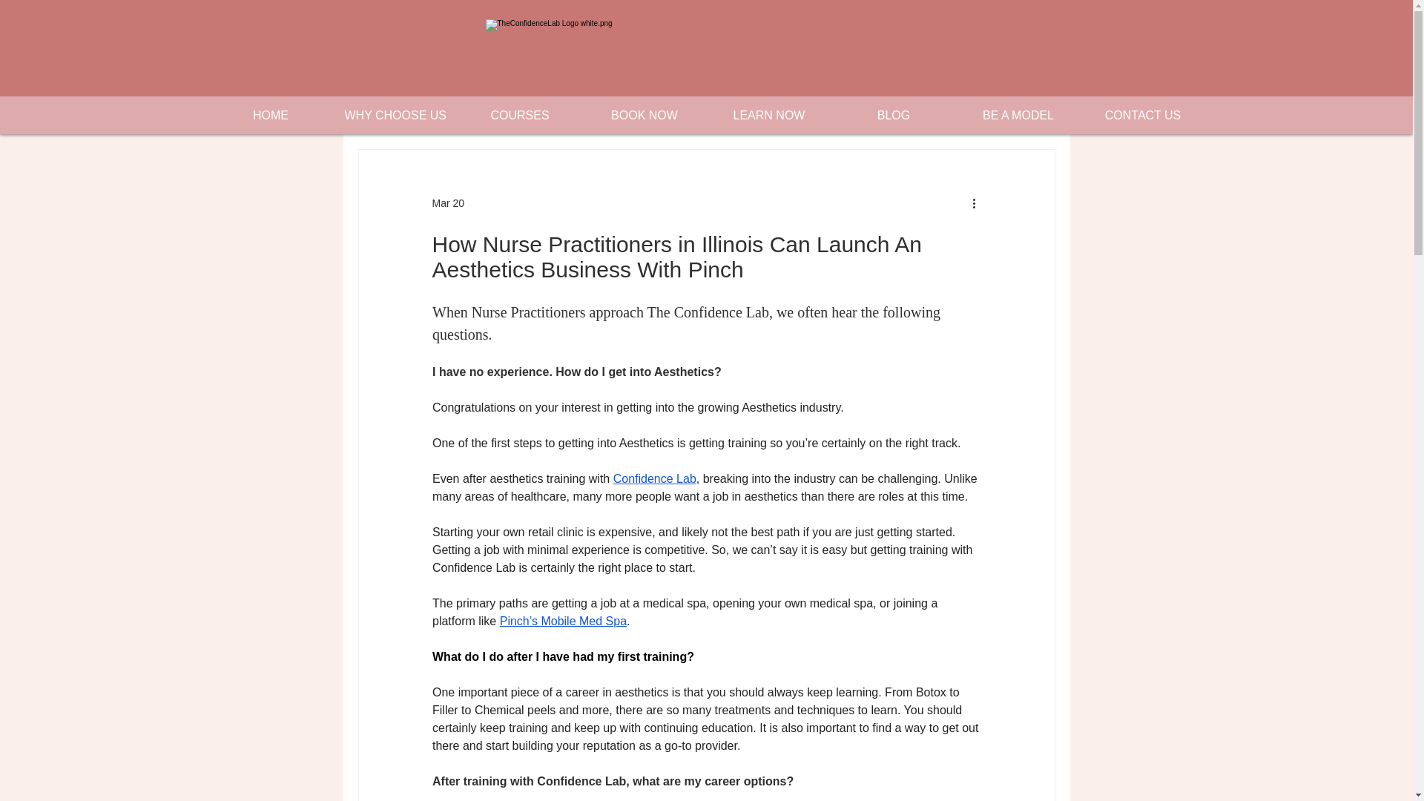  I want to click on BLOG, so click(893, 115).